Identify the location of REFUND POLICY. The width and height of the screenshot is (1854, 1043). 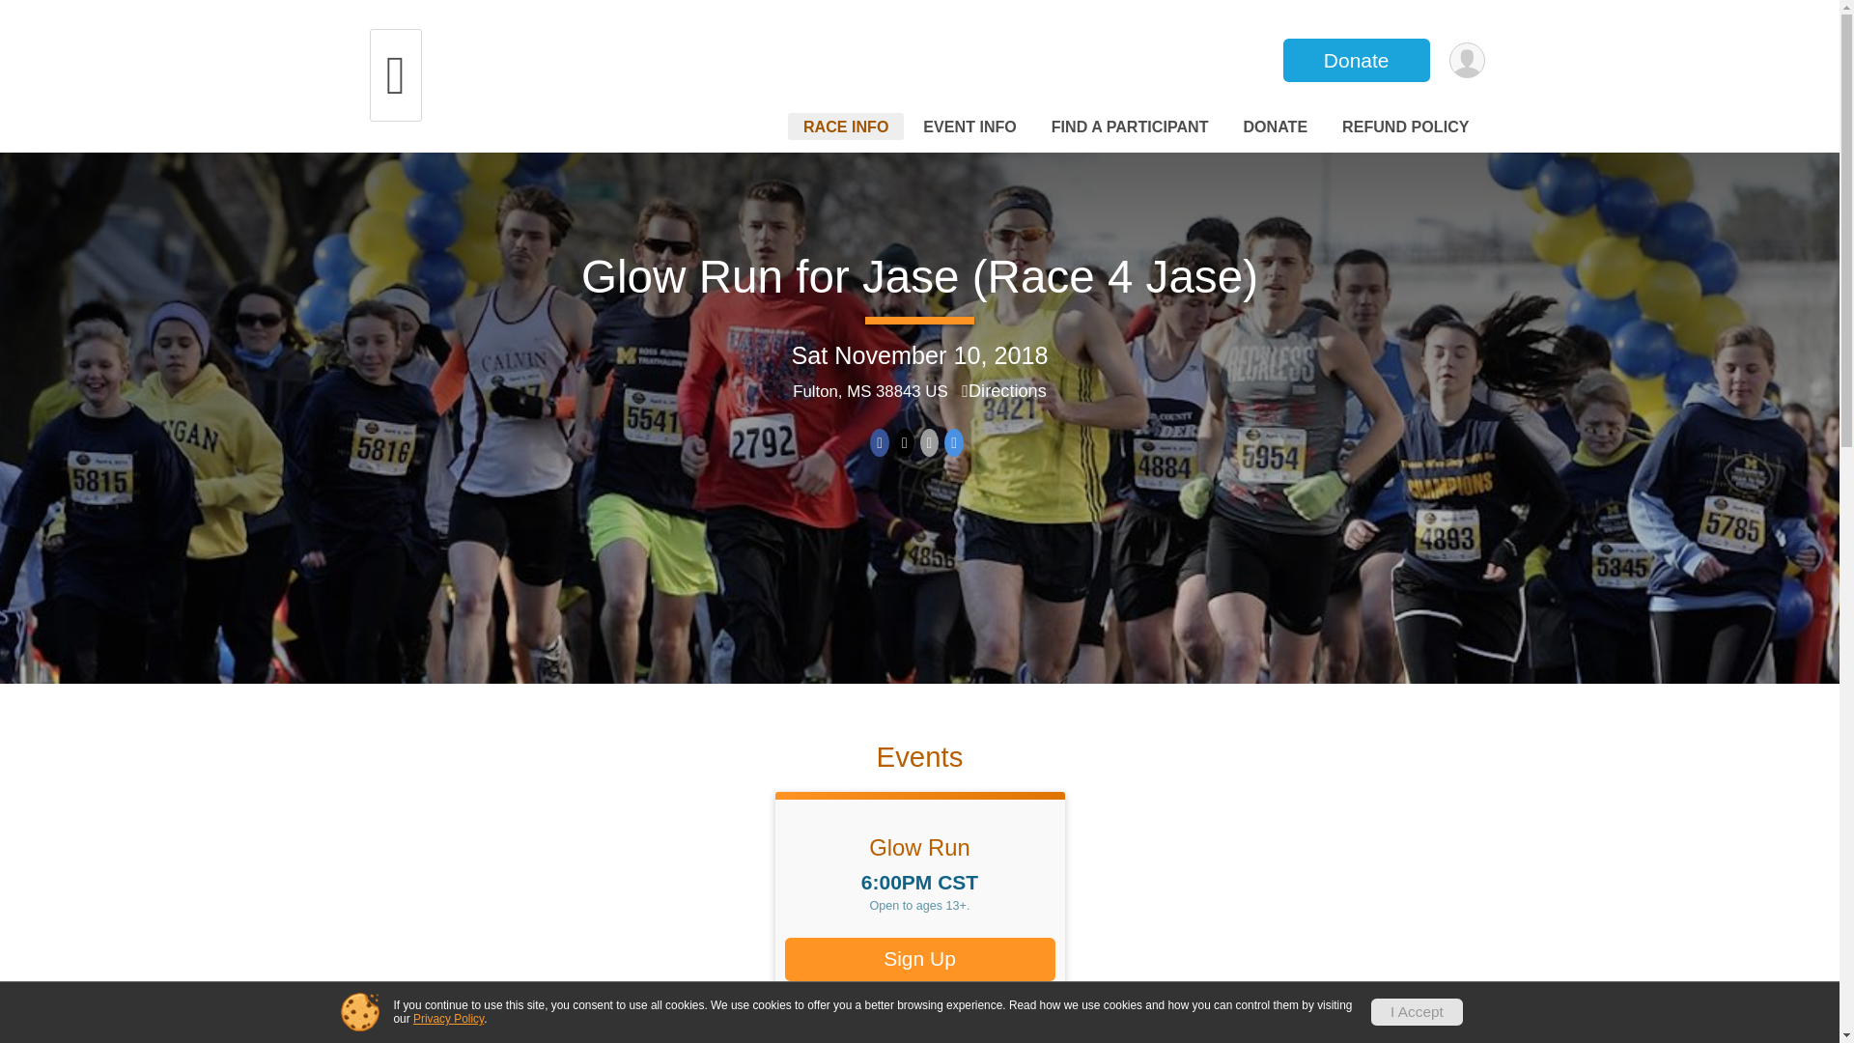
(1405, 126).